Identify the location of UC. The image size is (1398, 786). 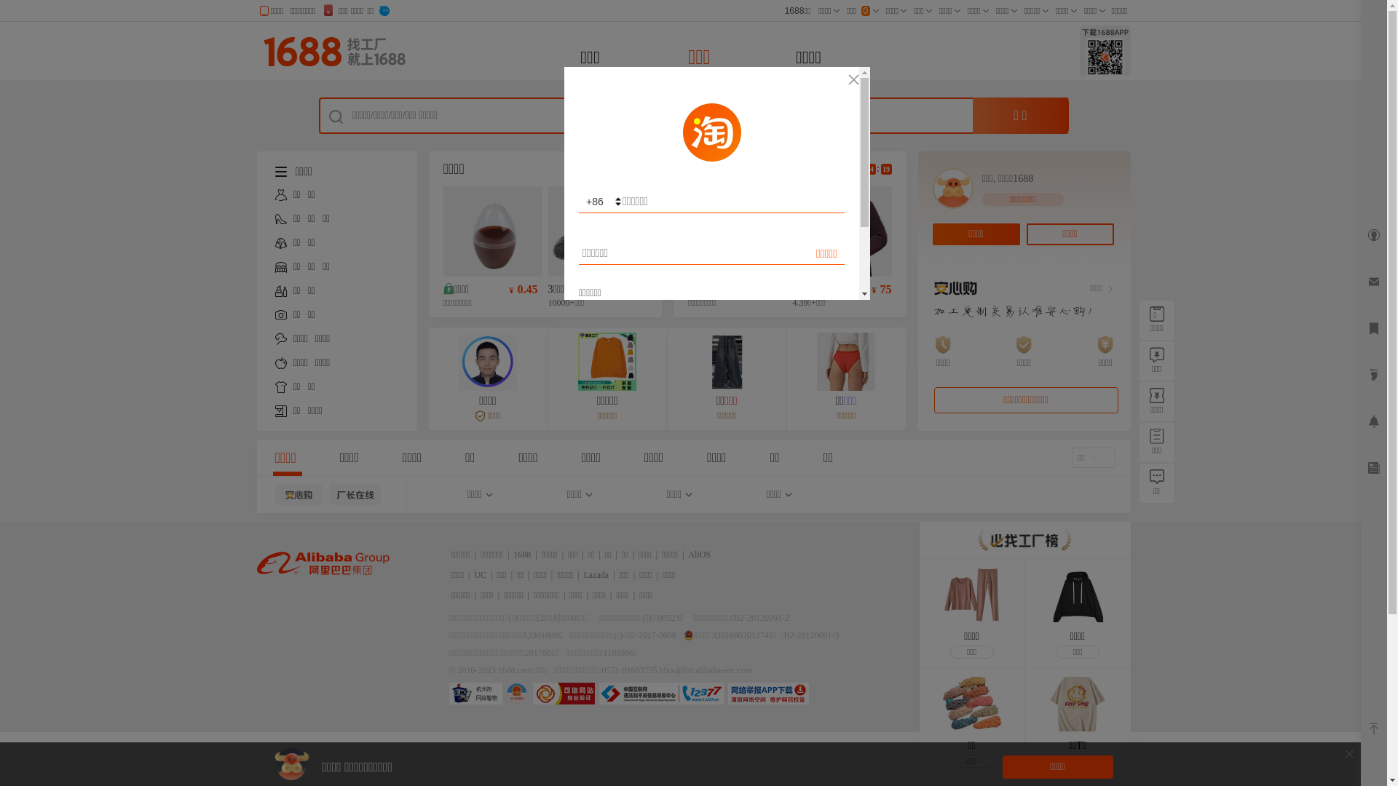
(481, 575).